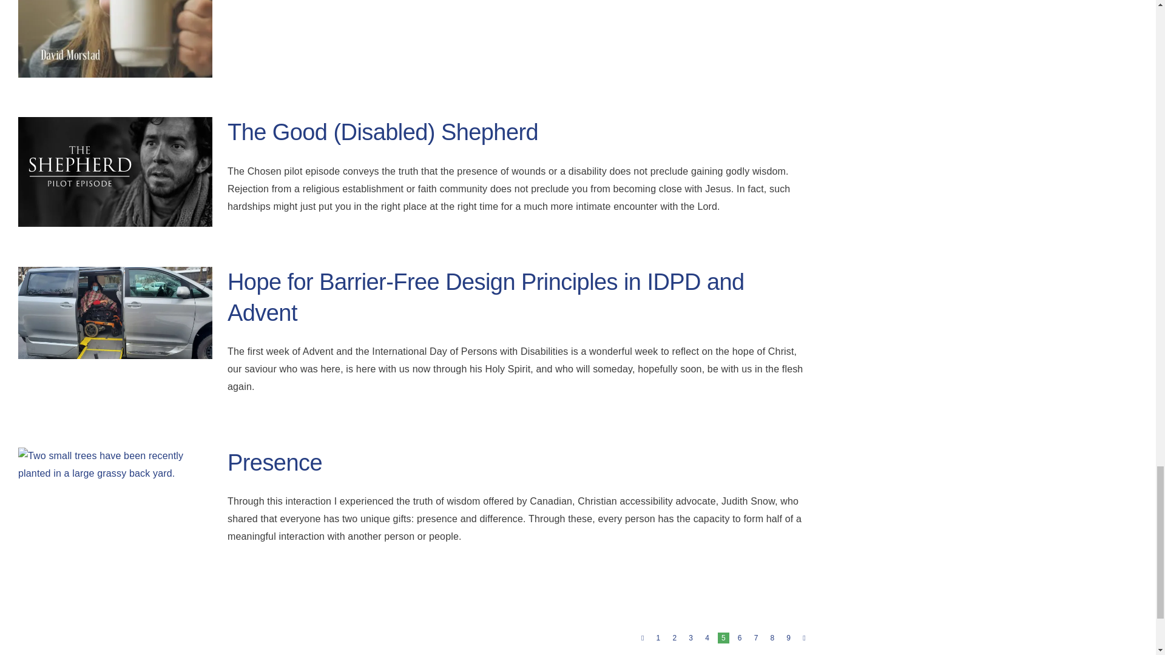  Describe the element at coordinates (756, 638) in the screenshot. I see `7` at that location.